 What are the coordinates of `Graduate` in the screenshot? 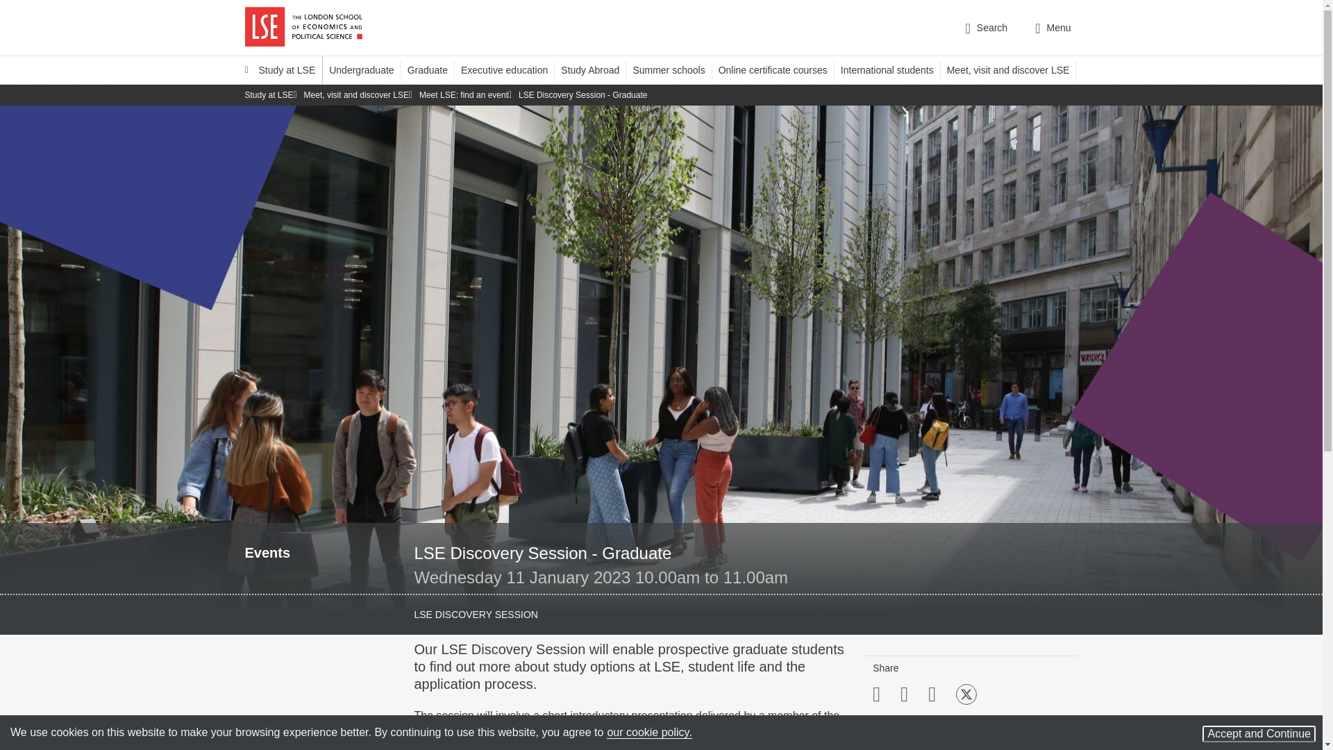 It's located at (435, 69).